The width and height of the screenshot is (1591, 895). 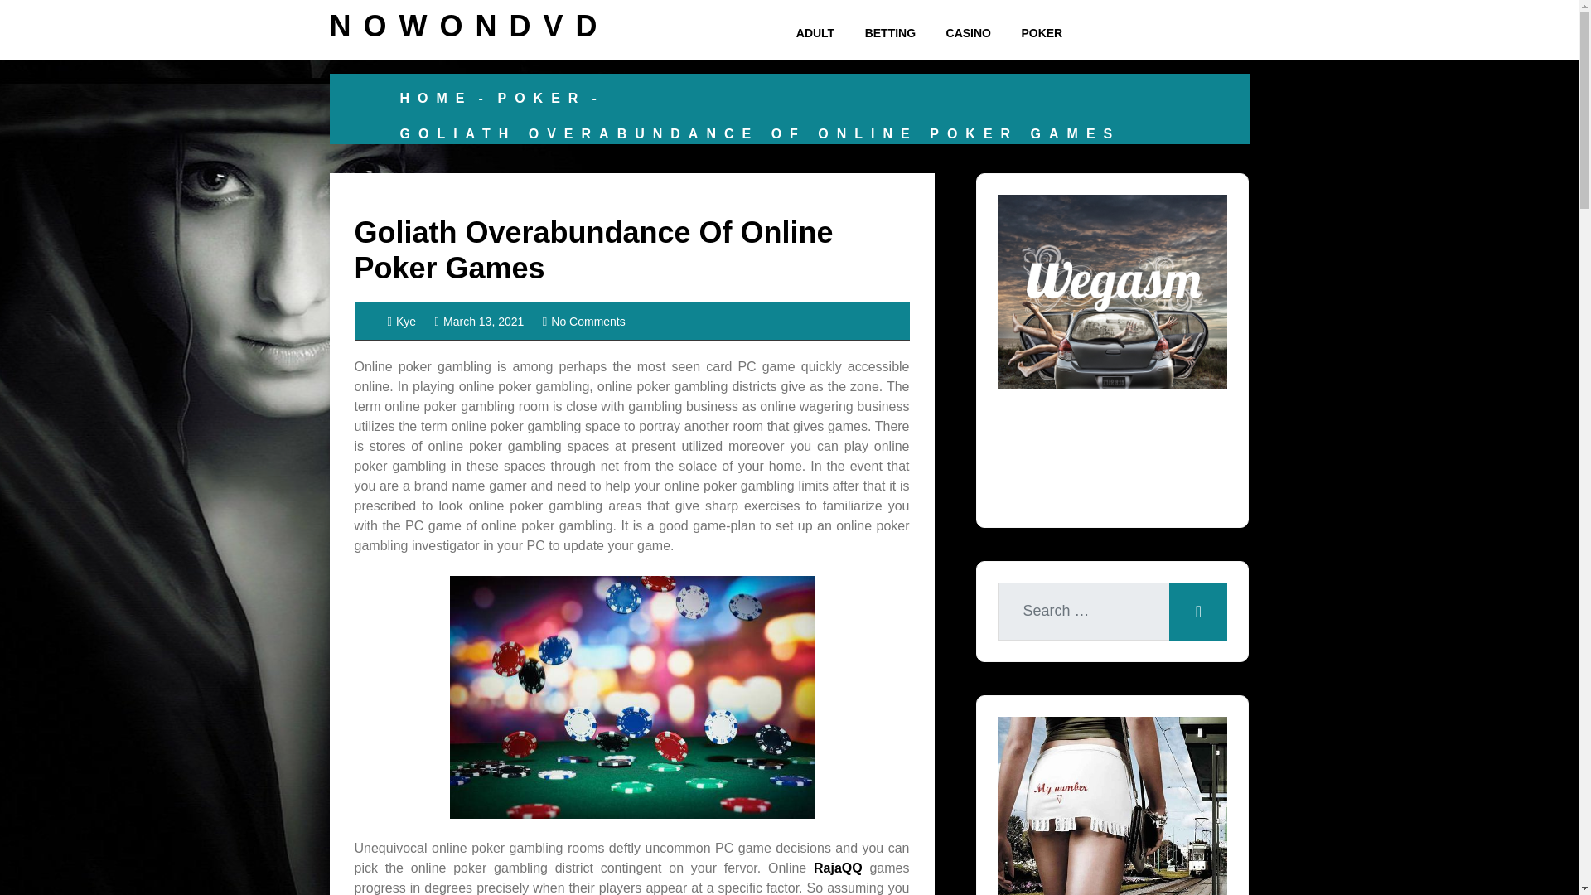 I want to click on March 13, 2021, so click(x=479, y=322).